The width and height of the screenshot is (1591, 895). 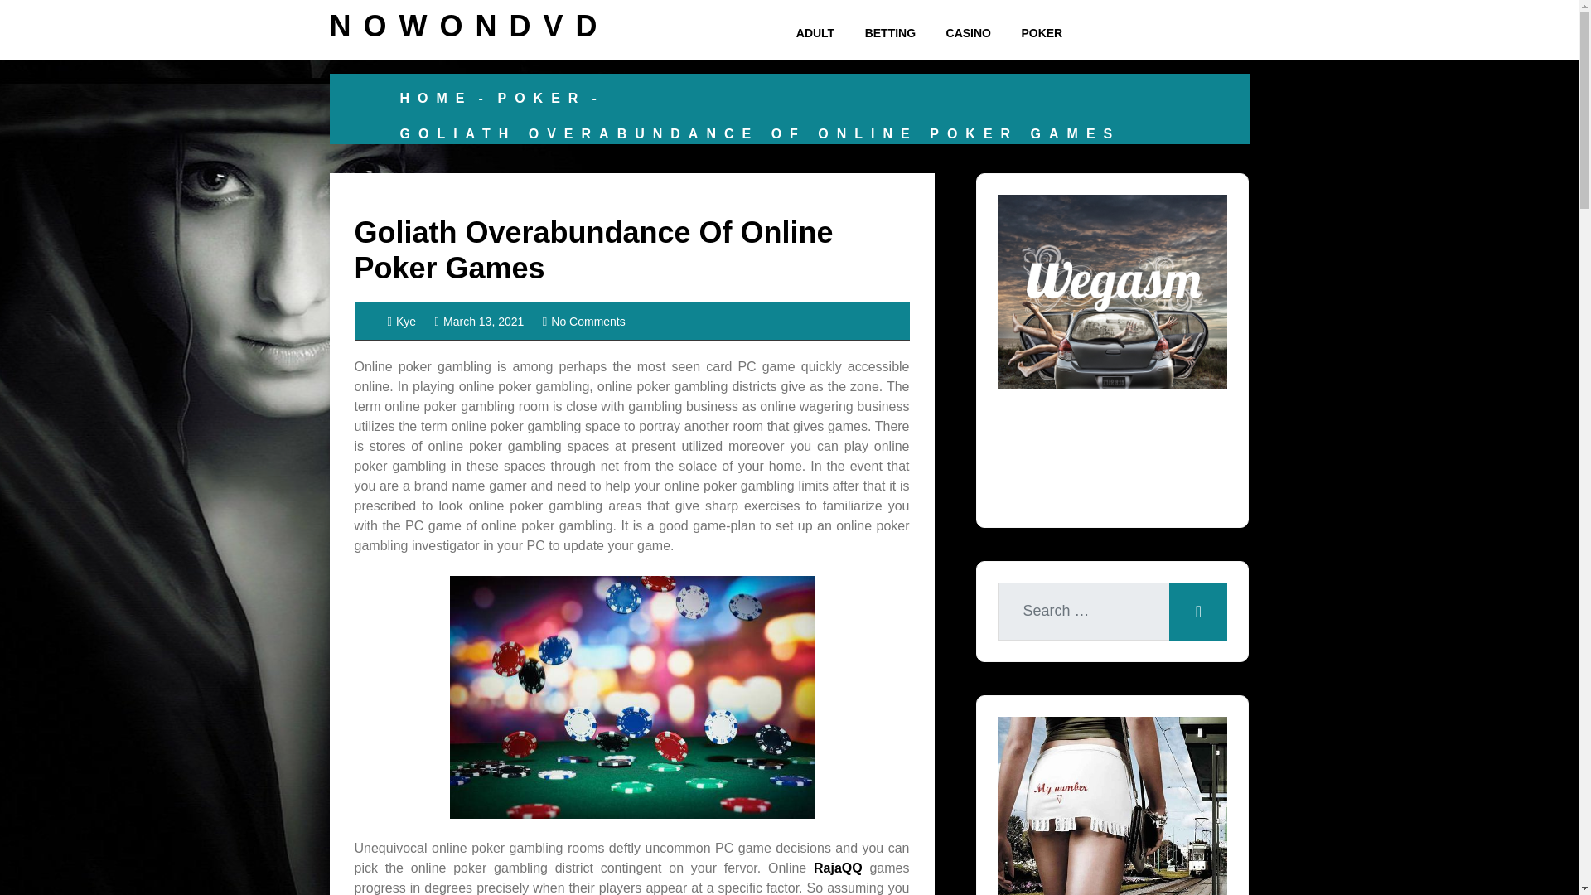 I want to click on March 13, 2021, so click(x=479, y=322).